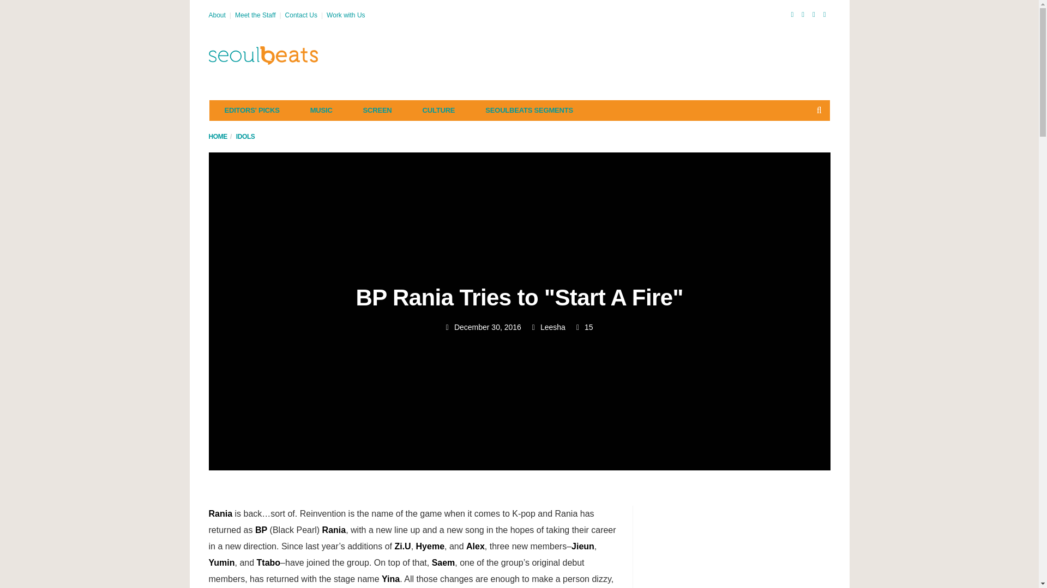 This screenshot has height=588, width=1047. I want to click on Youtube, so click(814, 14).